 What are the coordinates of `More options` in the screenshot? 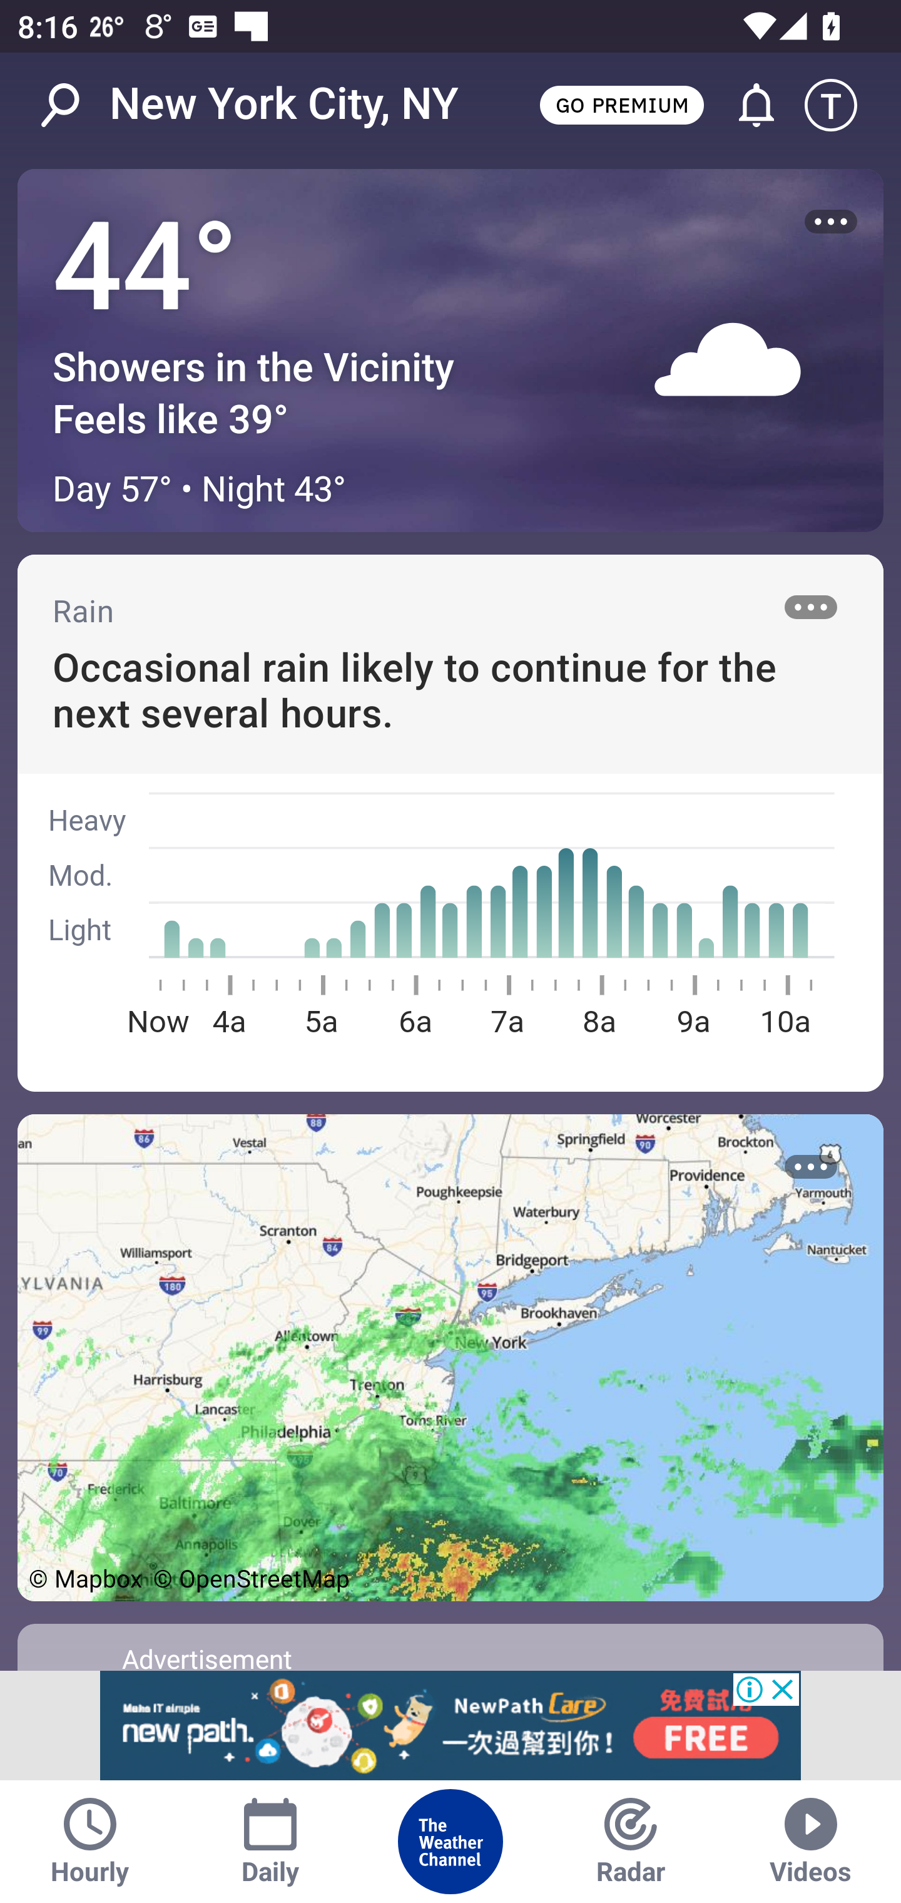 It's located at (811, 607).